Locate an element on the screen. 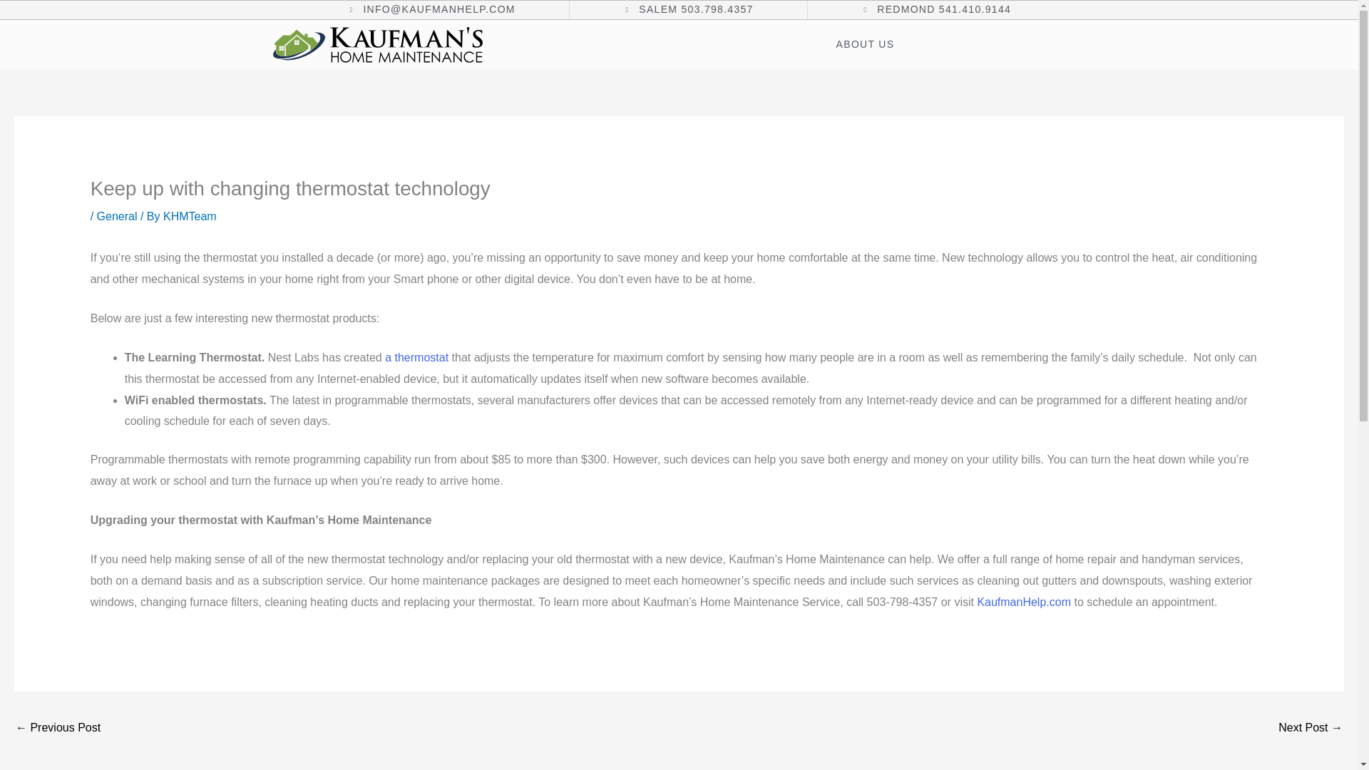  ABOUT US is located at coordinates (866, 44).